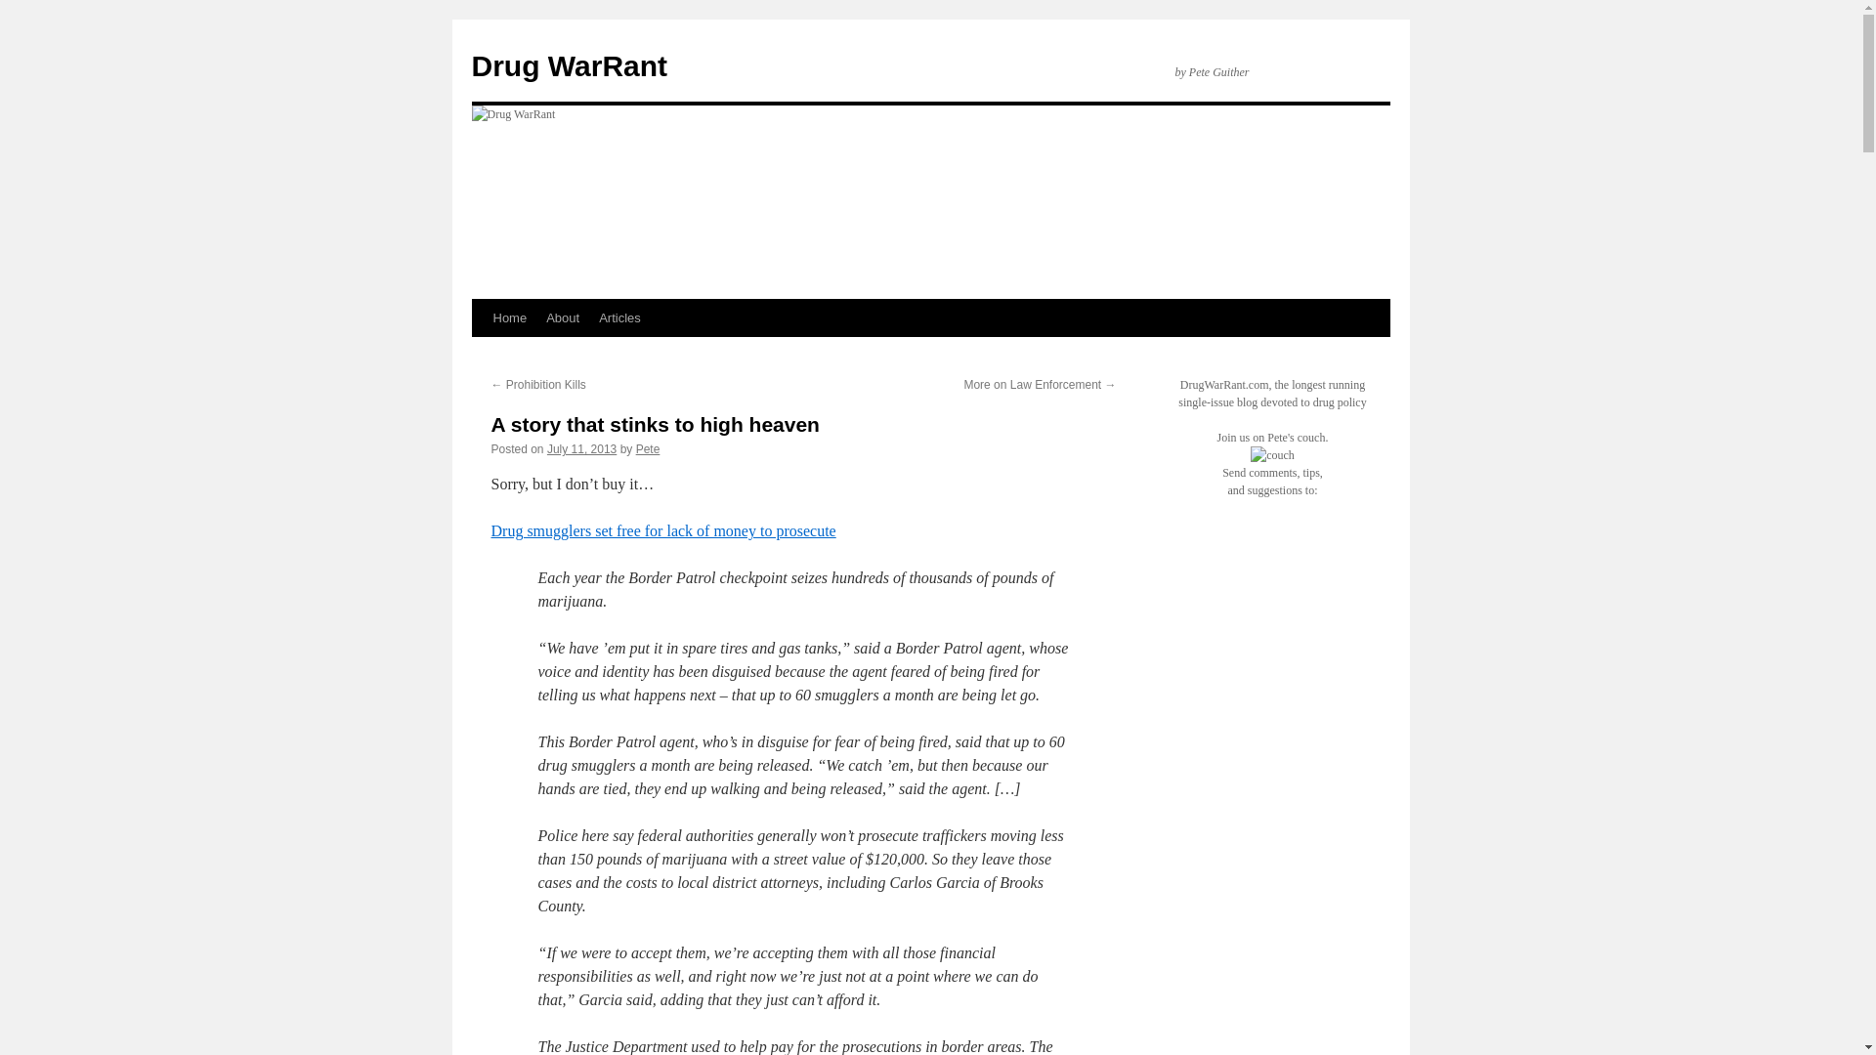  Describe the element at coordinates (662, 529) in the screenshot. I see `Drug smugglers set free for lack of money to prosecute` at that location.